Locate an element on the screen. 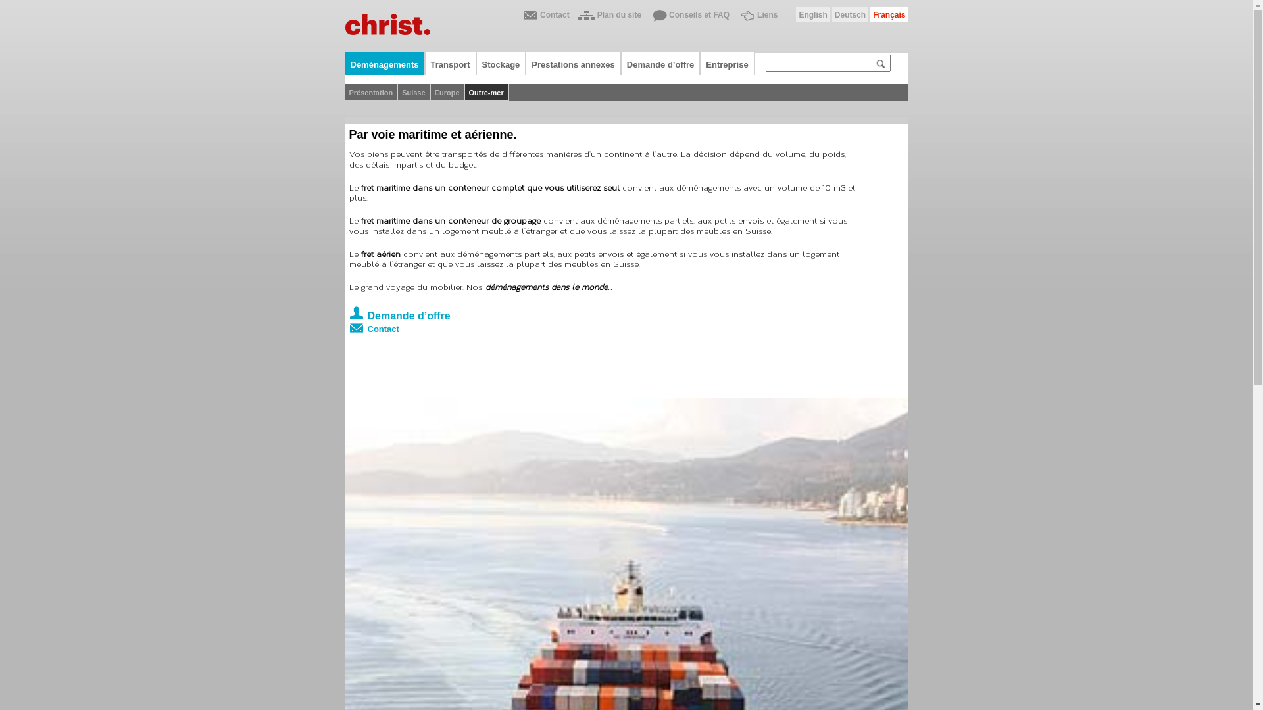 The image size is (1263, 710). Transport is located at coordinates (451, 63).